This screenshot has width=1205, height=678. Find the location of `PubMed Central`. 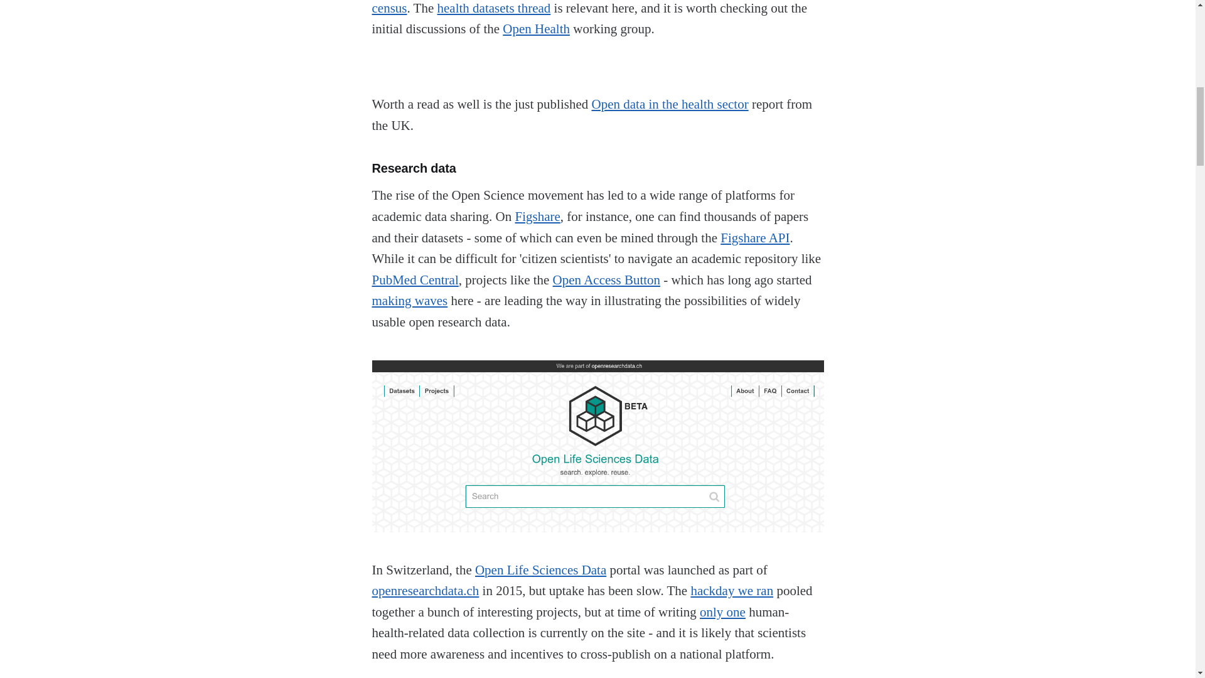

PubMed Central is located at coordinates (414, 280).